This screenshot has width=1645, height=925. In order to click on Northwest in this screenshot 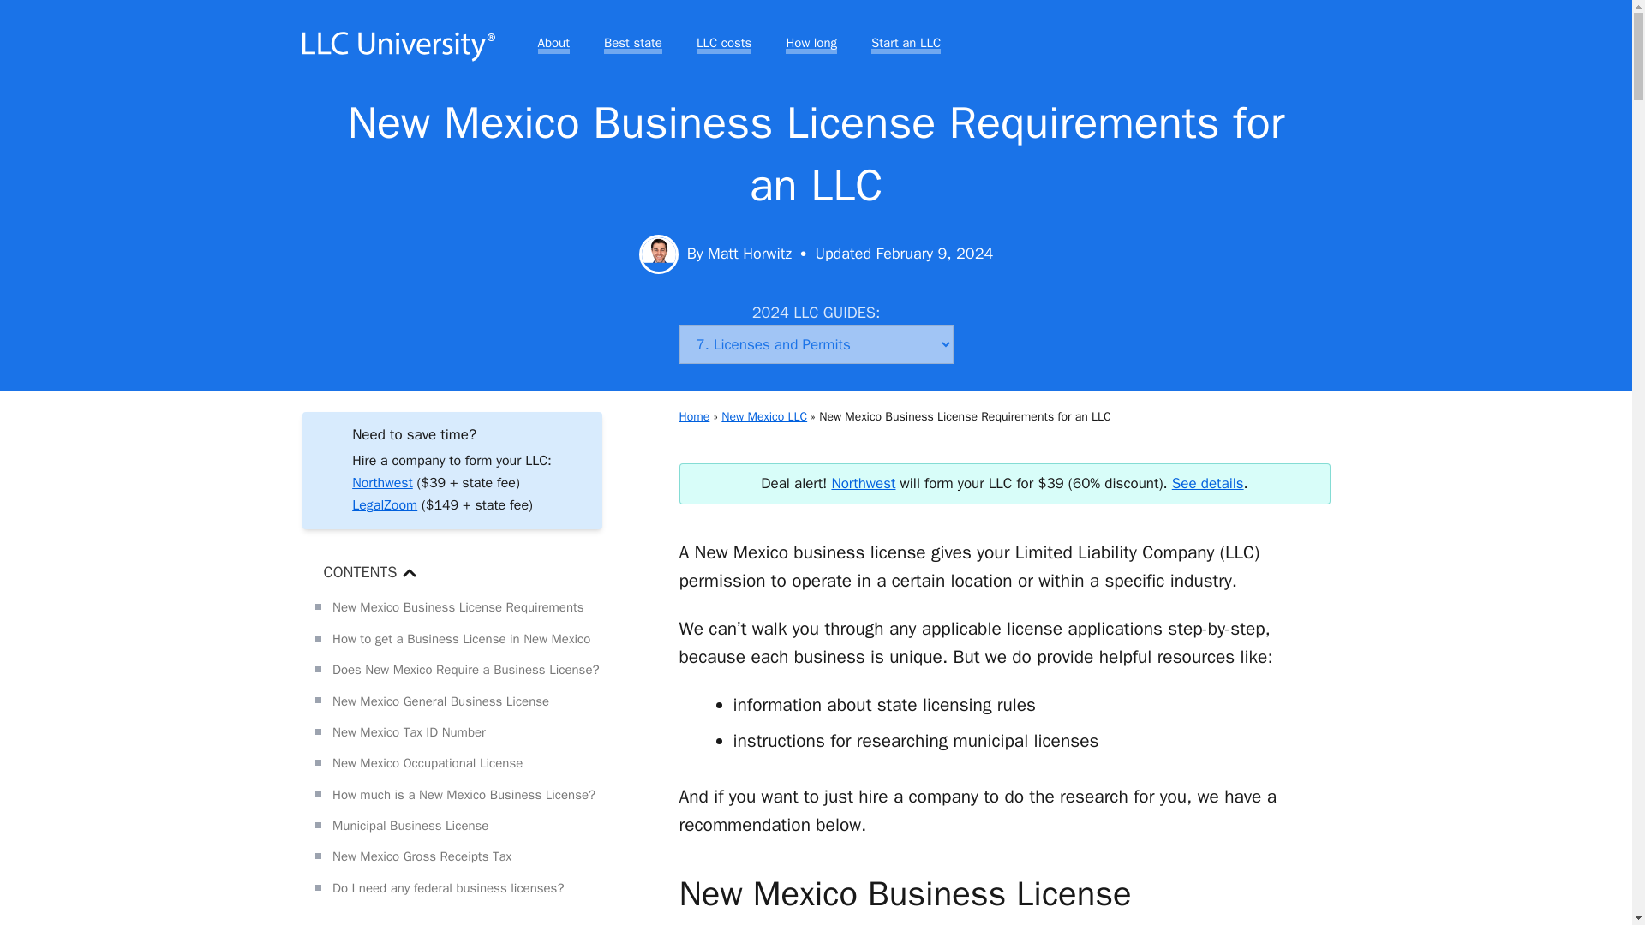, I will do `click(382, 483)`.